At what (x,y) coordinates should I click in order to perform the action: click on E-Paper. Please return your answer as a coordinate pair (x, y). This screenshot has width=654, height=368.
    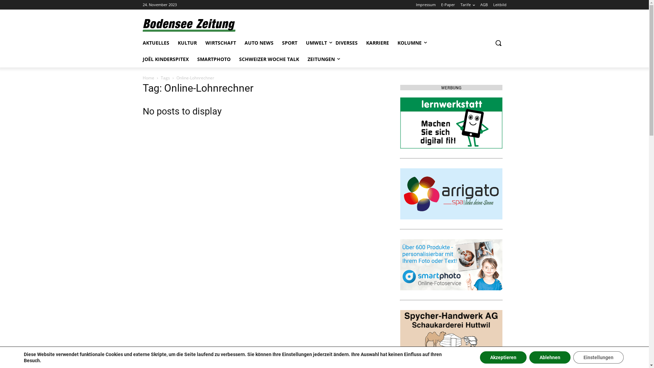
    Looking at the image, I should click on (448, 5).